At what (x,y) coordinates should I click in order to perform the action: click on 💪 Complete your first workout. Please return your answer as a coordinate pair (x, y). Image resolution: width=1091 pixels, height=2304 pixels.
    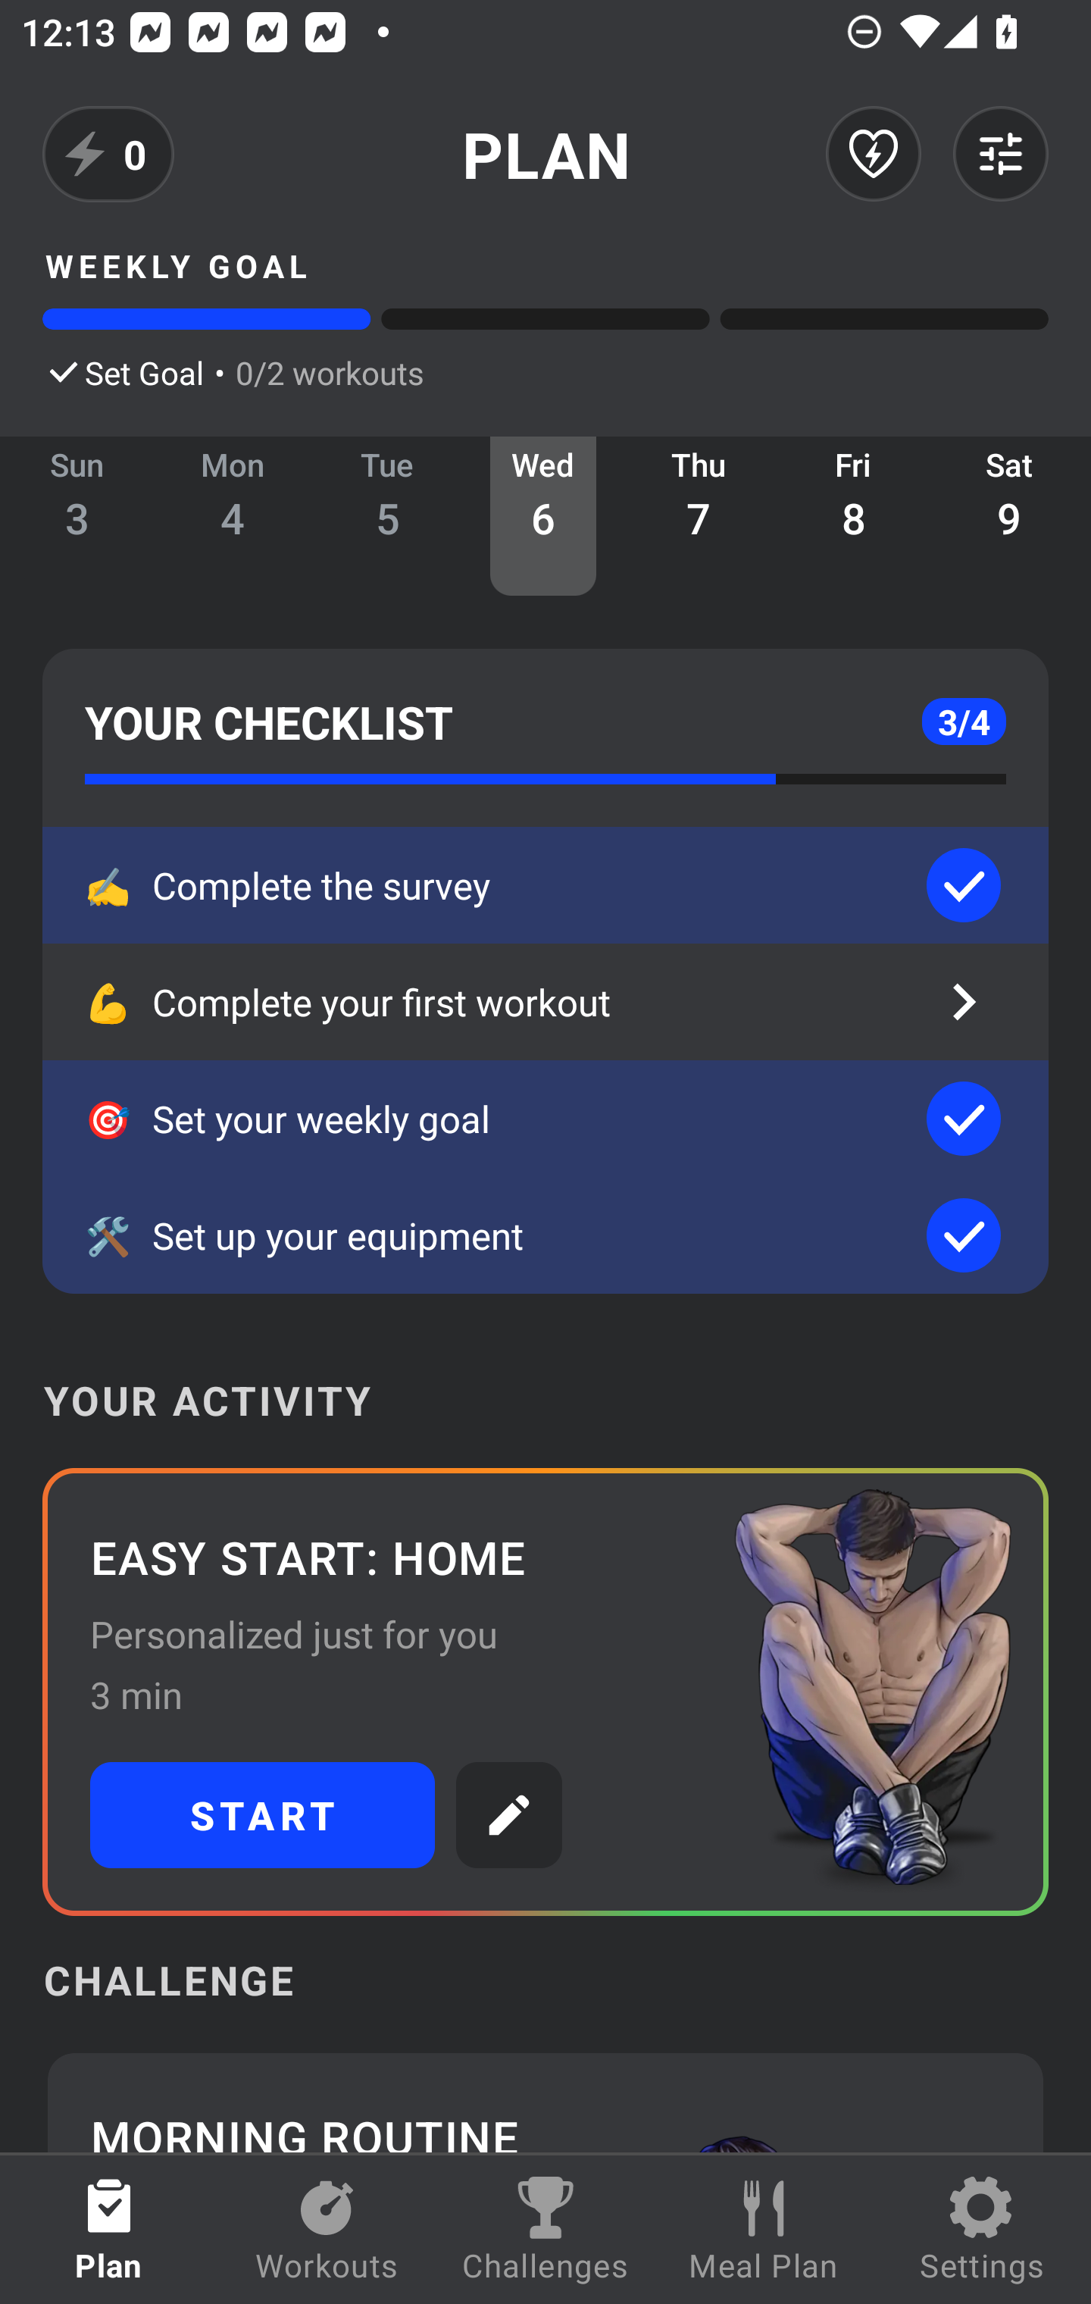
    Looking at the image, I should click on (545, 1002).